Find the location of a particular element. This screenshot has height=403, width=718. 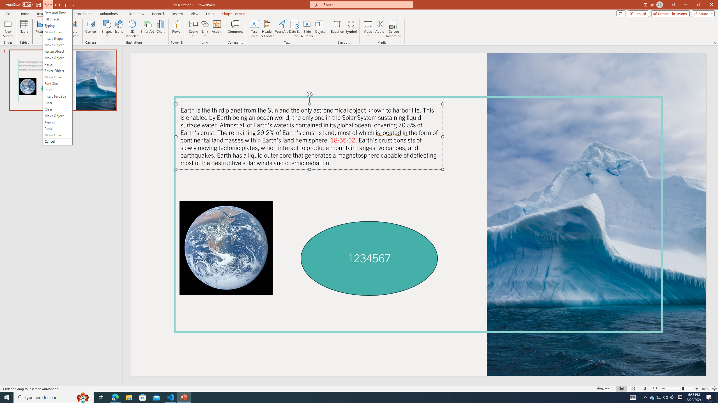

Audio is located at coordinates (380, 29).